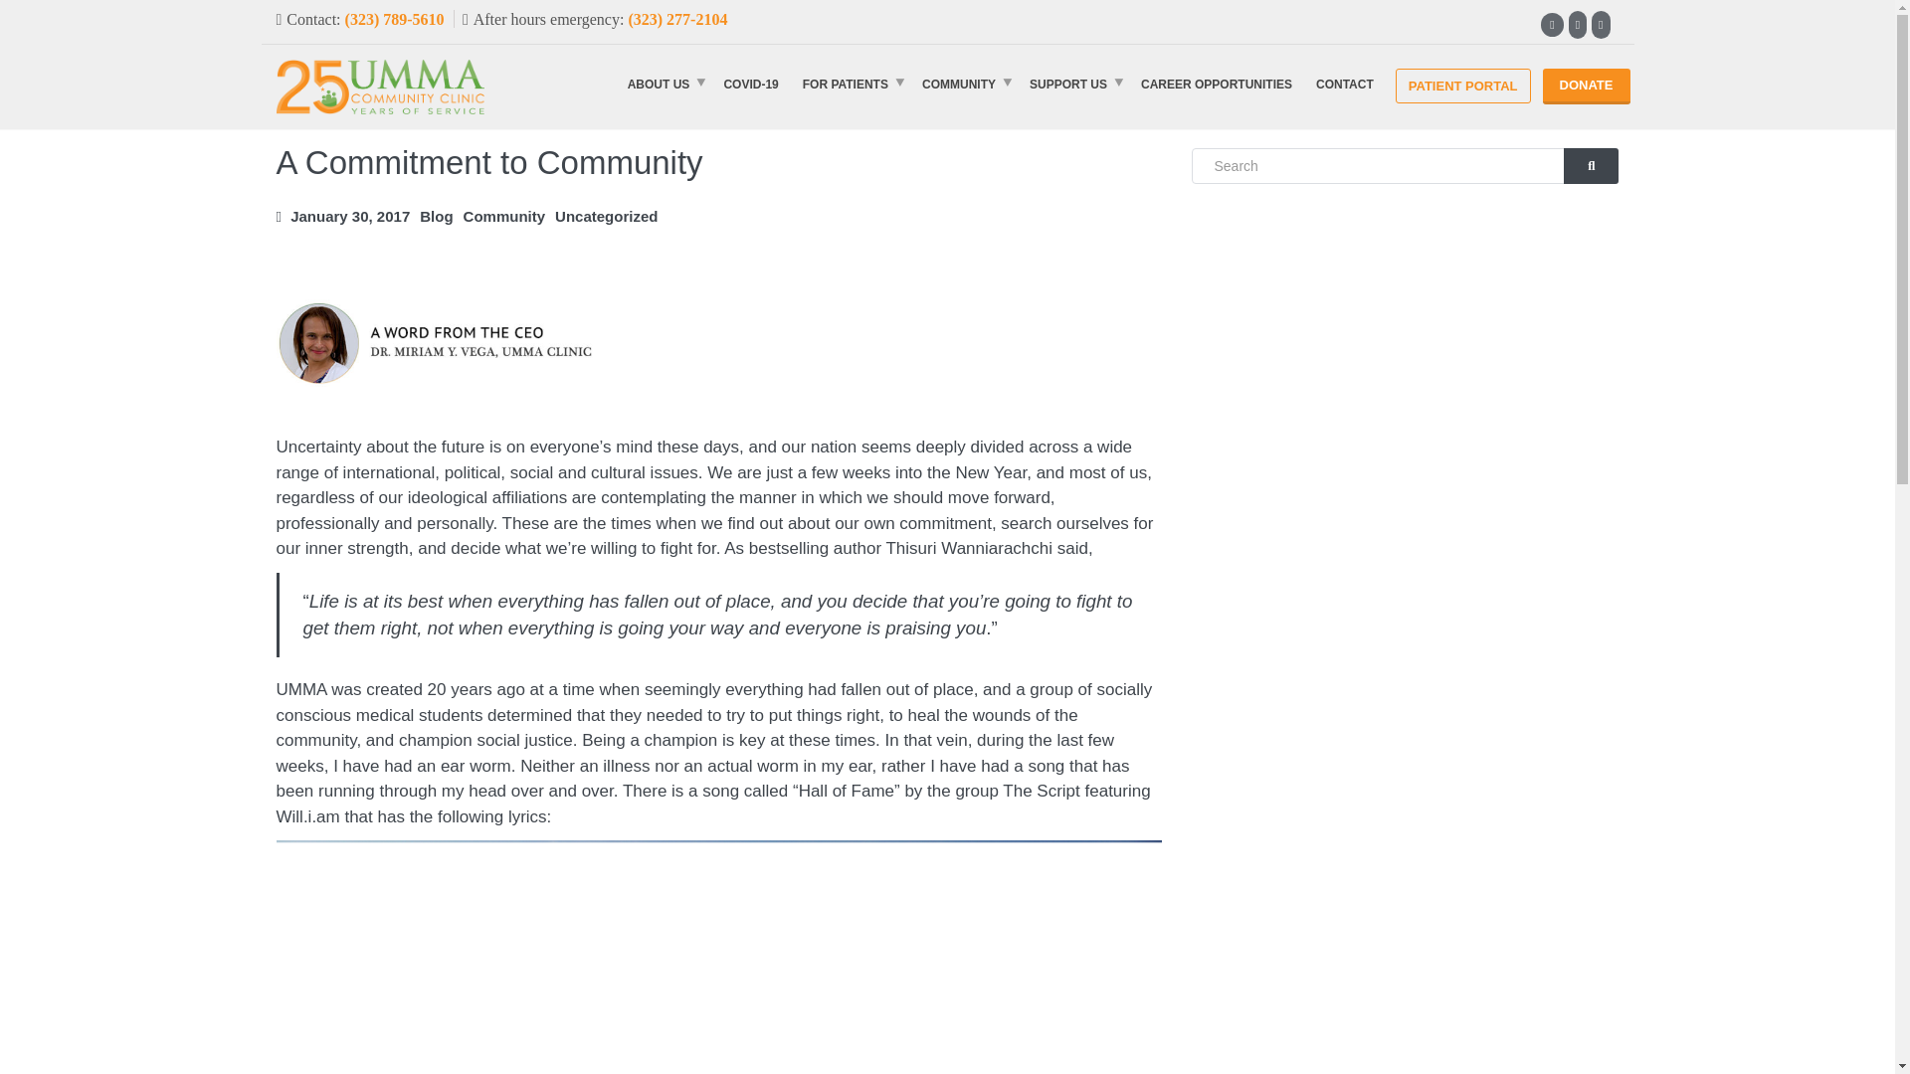 The image size is (1910, 1074). What do you see at coordinates (1462, 86) in the screenshot?
I see `PATIENT PORTAL` at bounding box center [1462, 86].